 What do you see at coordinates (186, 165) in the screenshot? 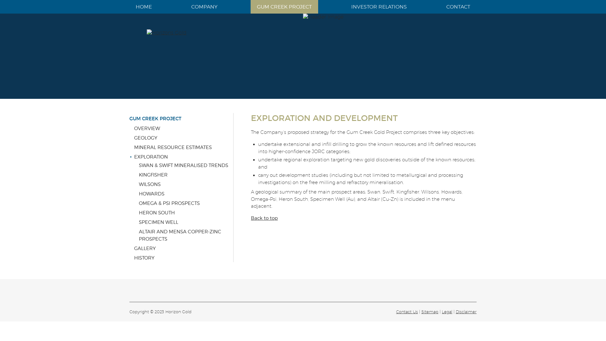
I see `SWAN & SWIFT MINERALISED TRENDS` at bounding box center [186, 165].